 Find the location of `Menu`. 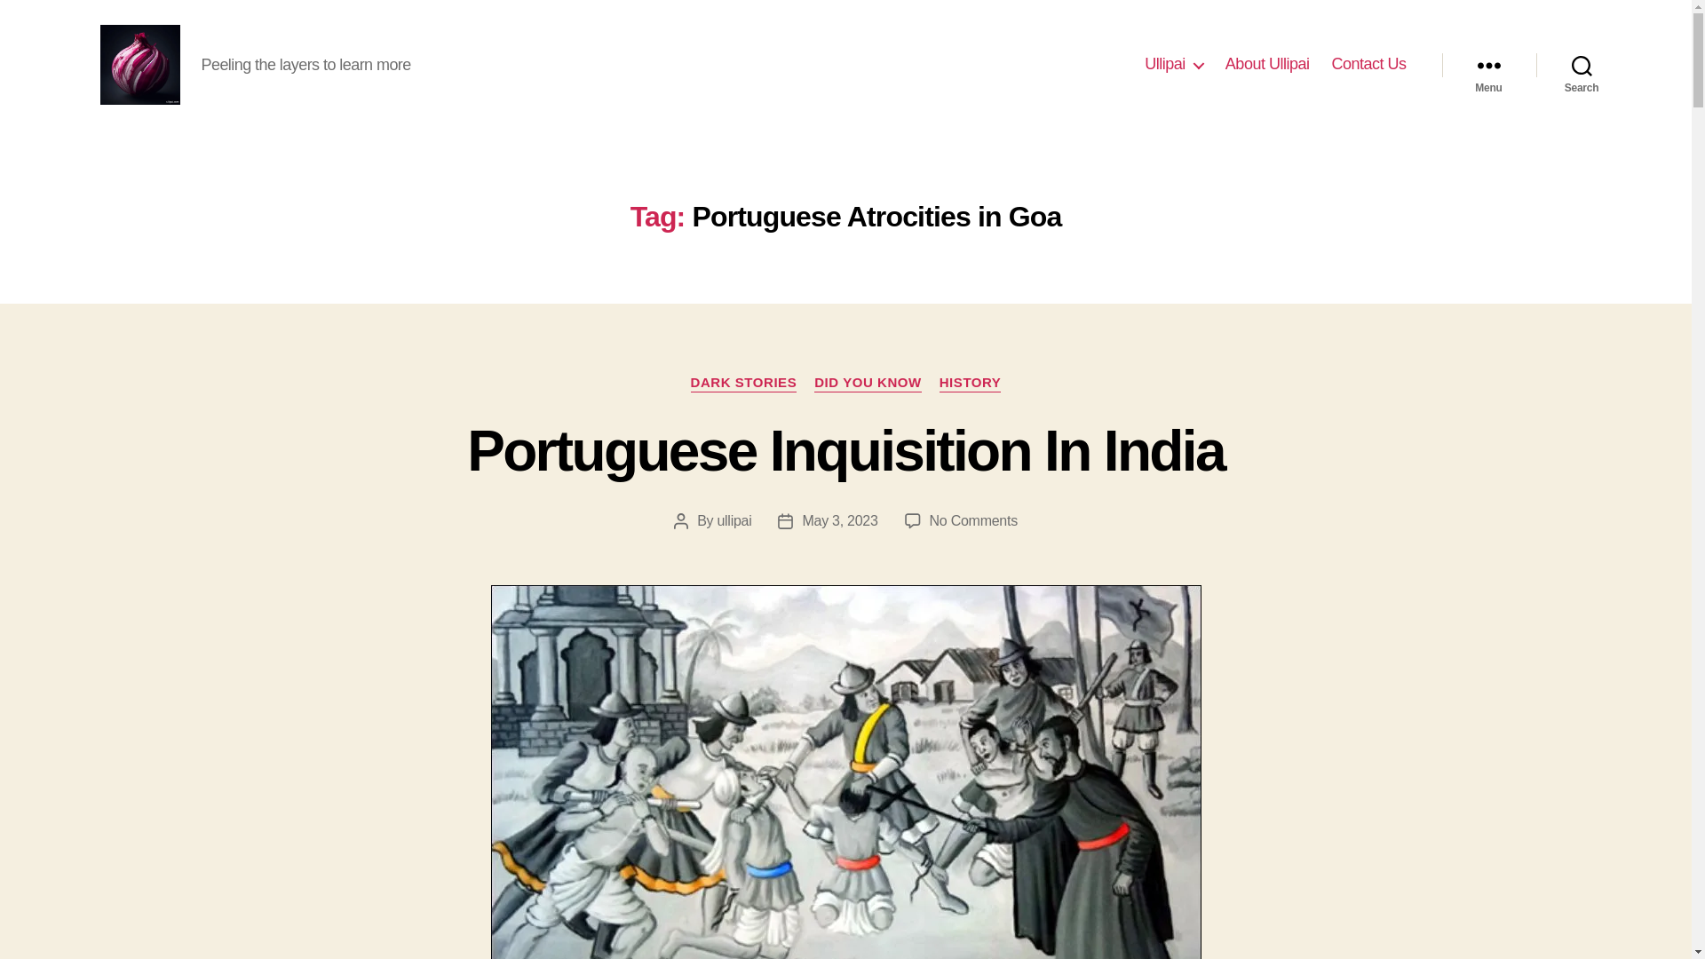

Menu is located at coordinates (1488, 64).